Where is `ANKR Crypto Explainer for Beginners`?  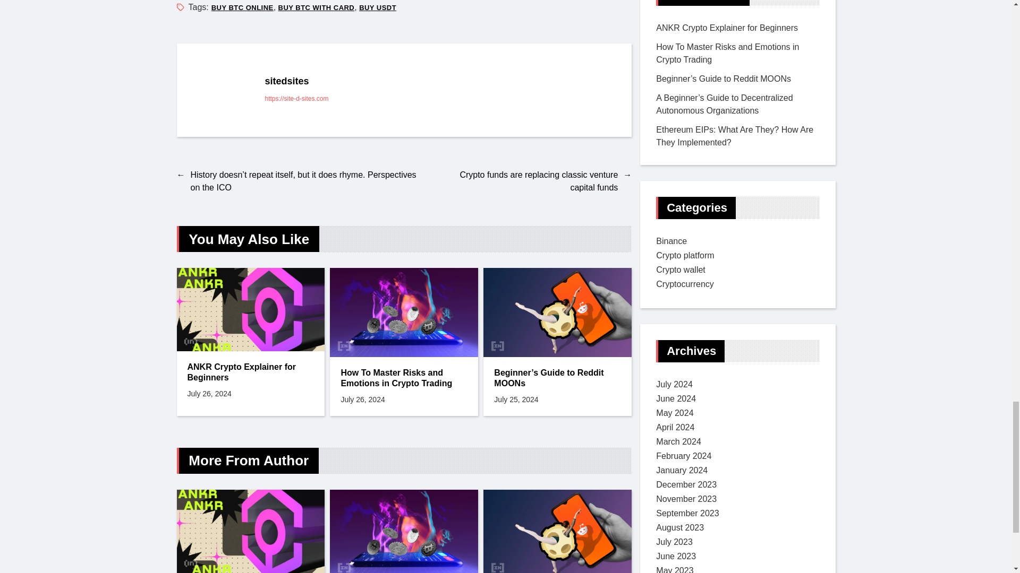 ANKR Crypto Explainer for Beginners is located at coordinates (250, 372).